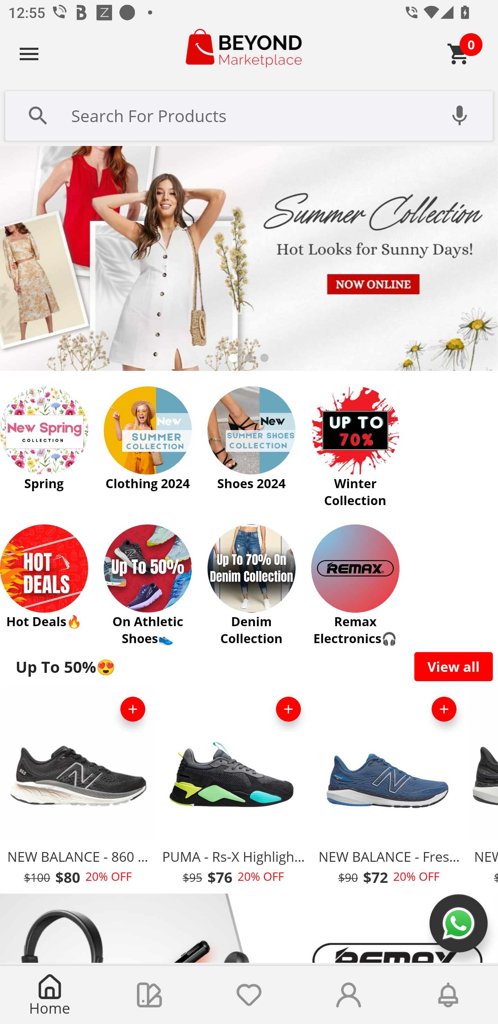 This screenshot has height=1024, width=498. Describe the element at coordinates (448, 995) in the screenshot. I see `Notifications` at that location.